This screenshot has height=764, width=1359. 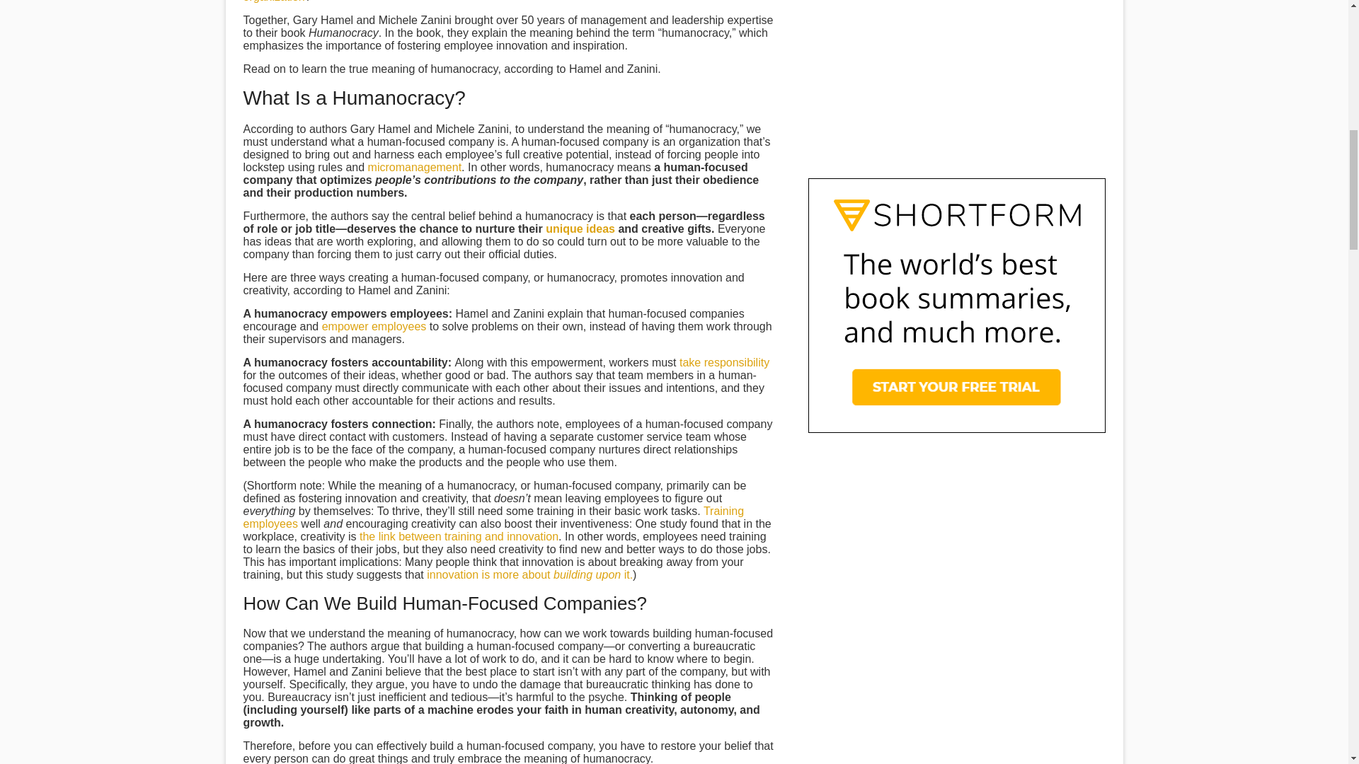 What do you see at coordinates (459, 536) in the screenshot?
I see `the link between training and innovation` at bounding box center [459, 536].